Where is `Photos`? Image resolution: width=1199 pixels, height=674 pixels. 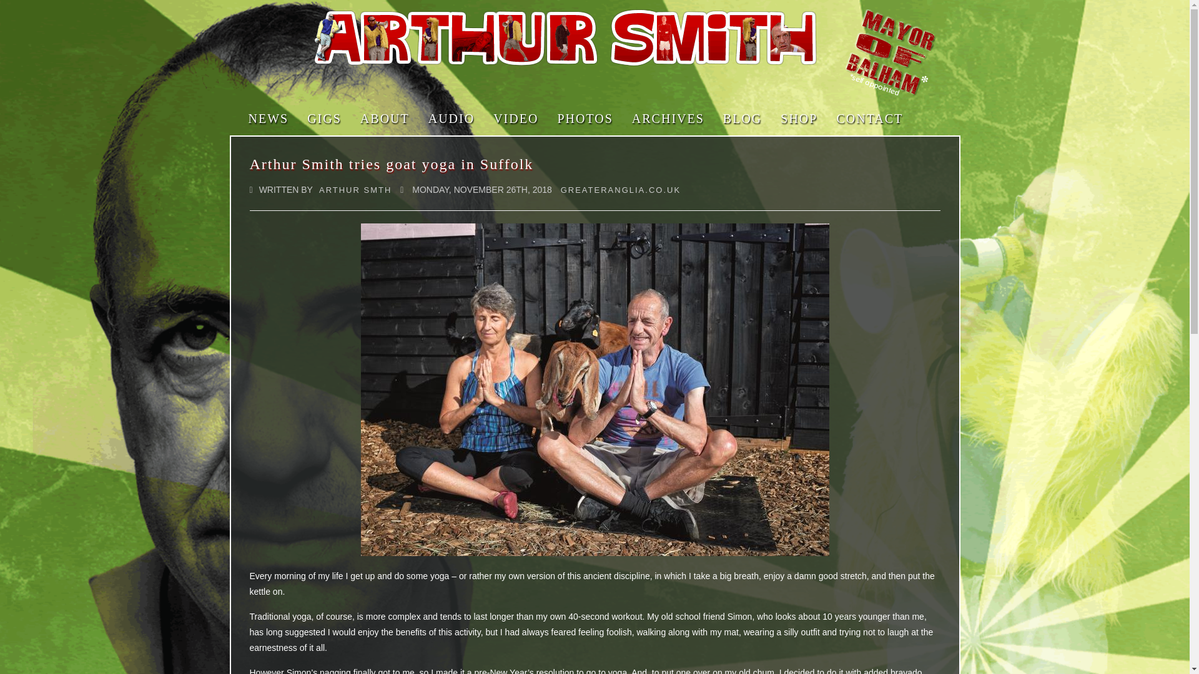
Photos is located at coordinates (585, 119).